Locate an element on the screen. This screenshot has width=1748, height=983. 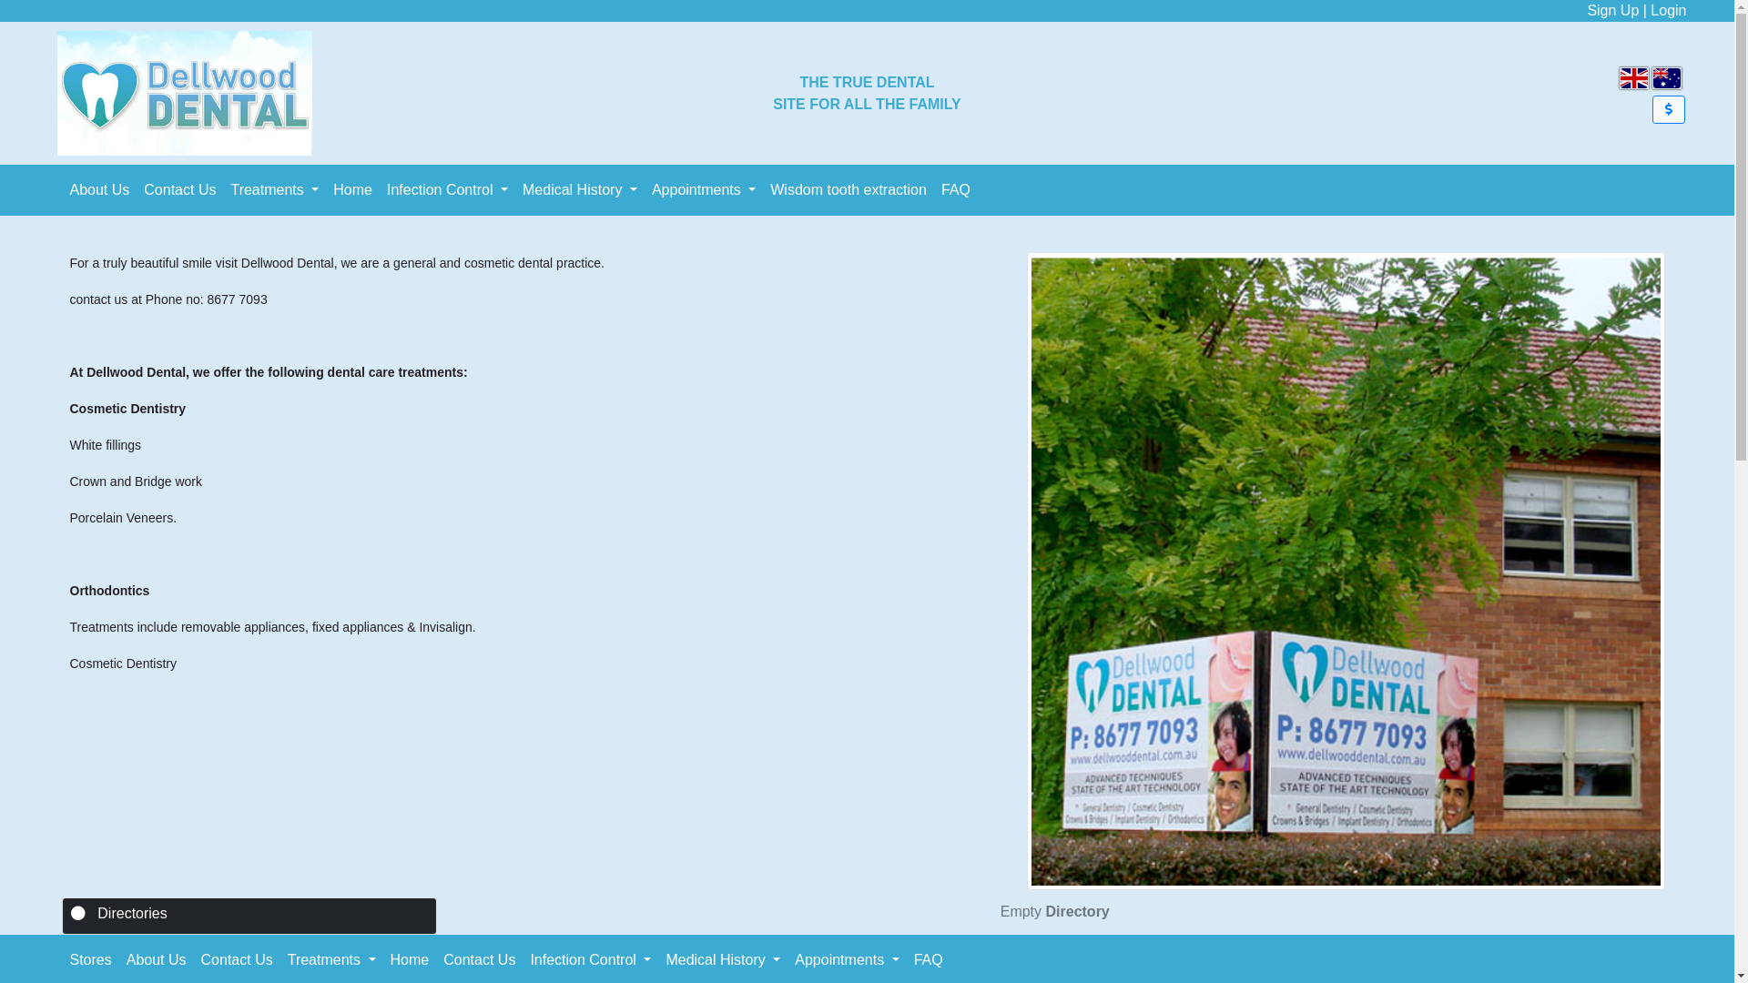
Infection Control is located at coordinates (448, 190).